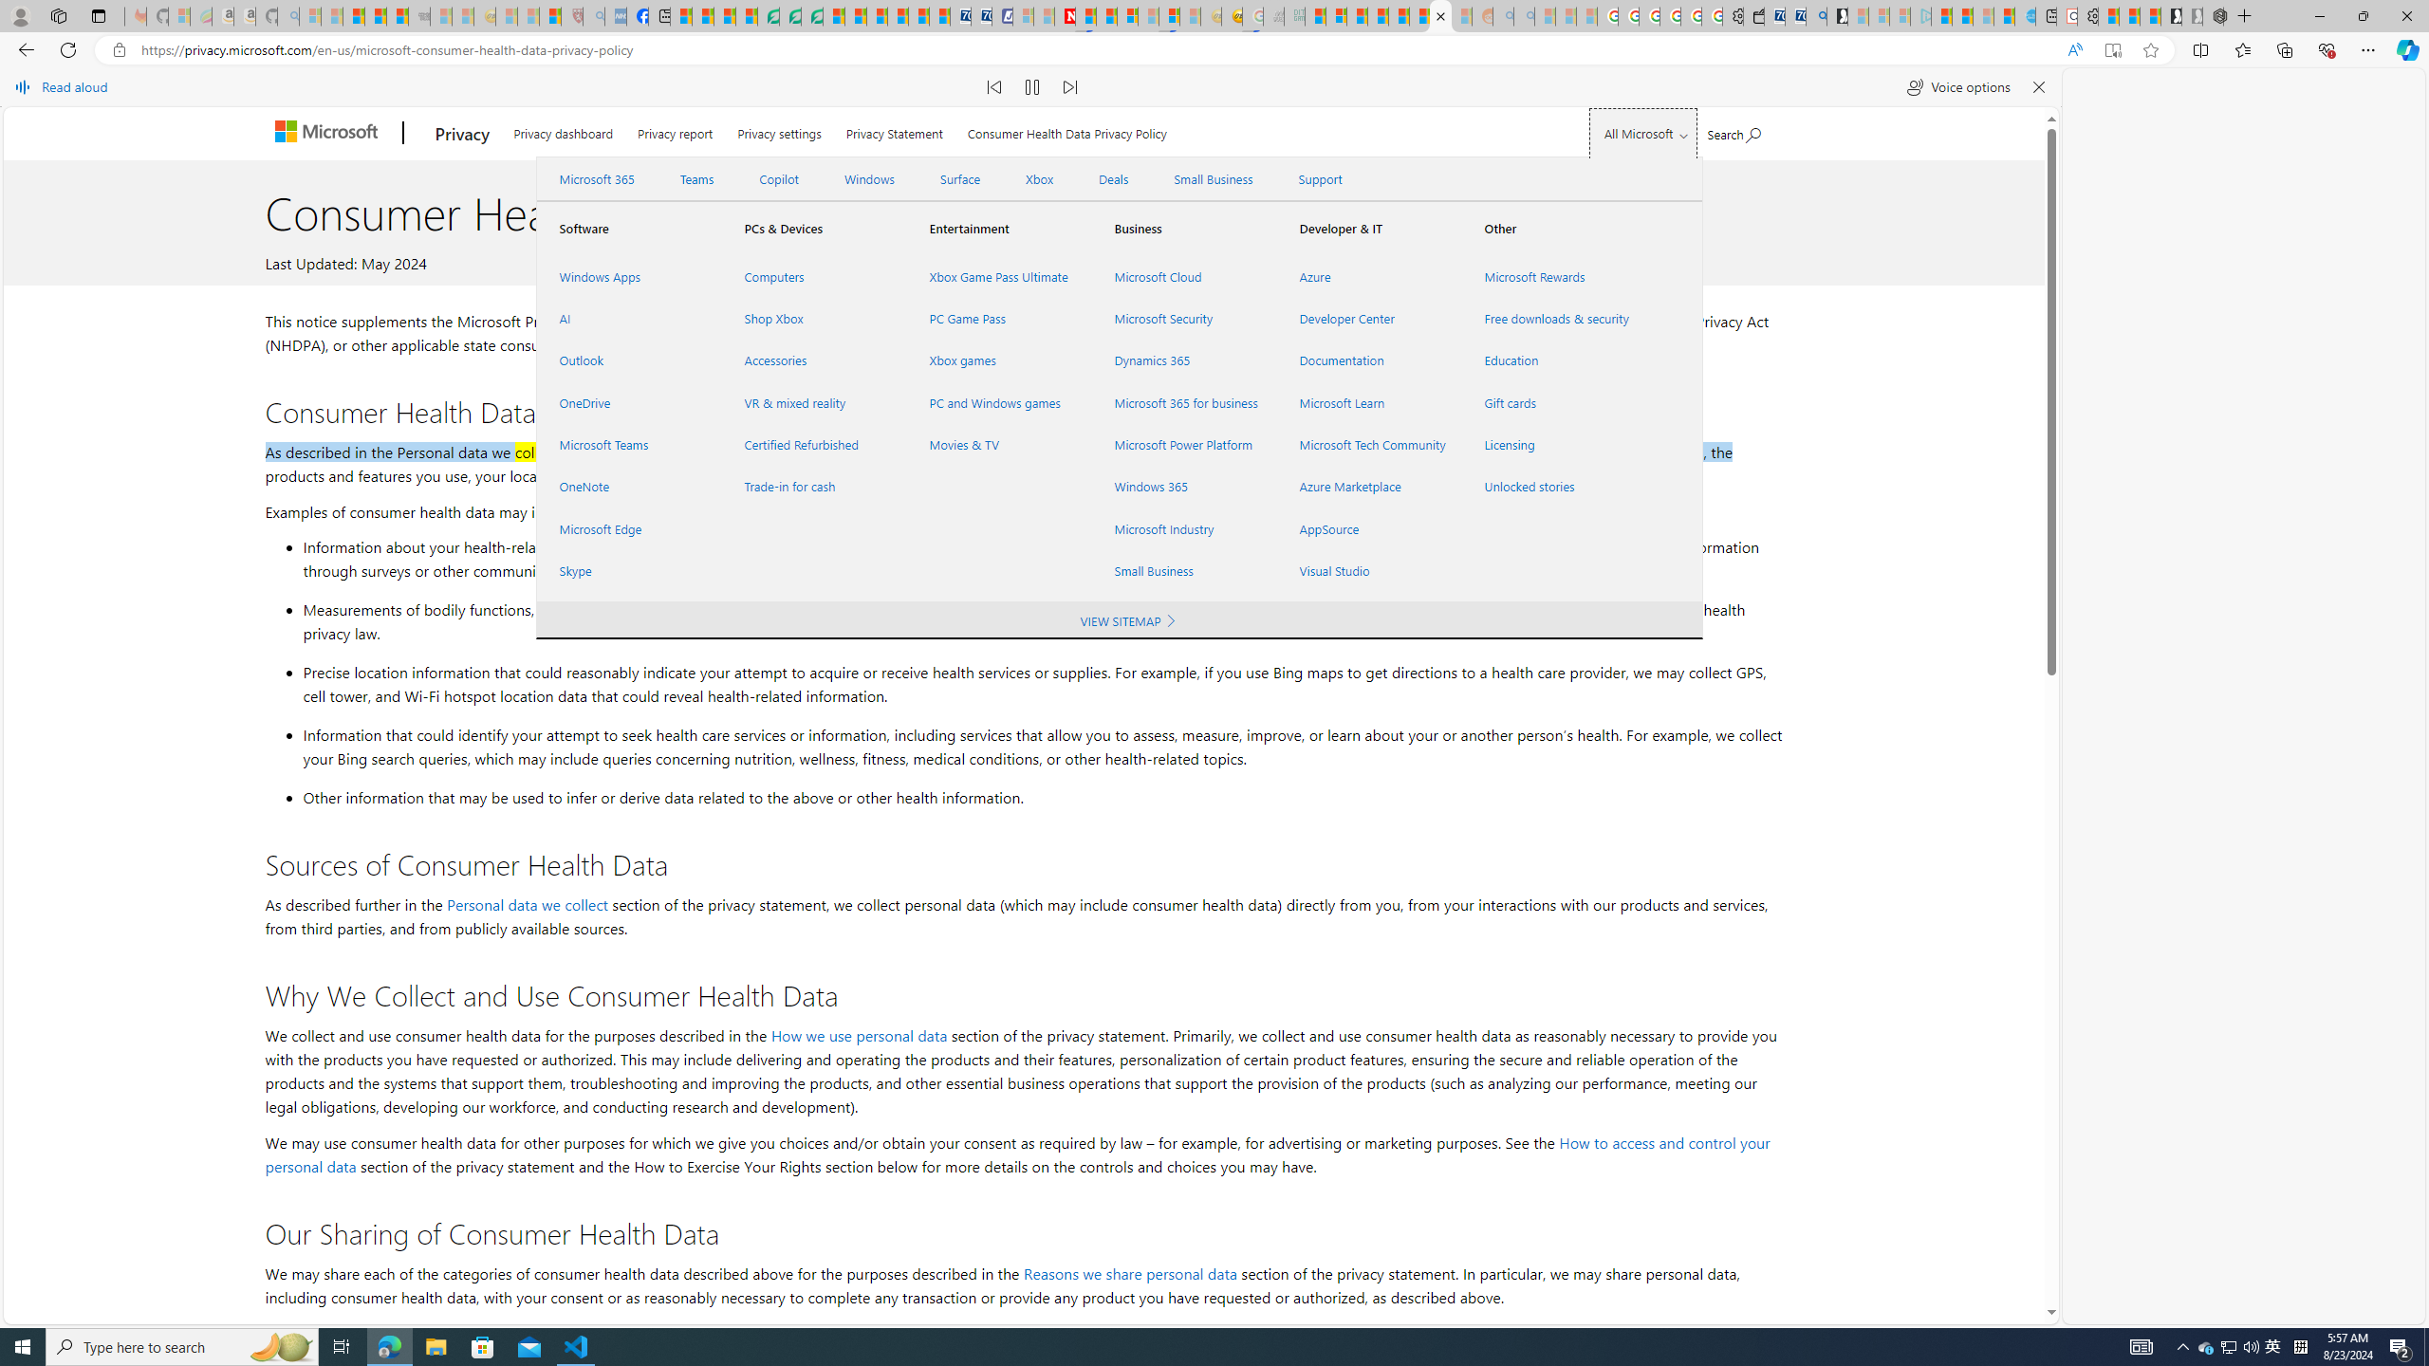 This screenshot has height=1366, width=2429. I want to click on Voice options, so click(1958, 87).